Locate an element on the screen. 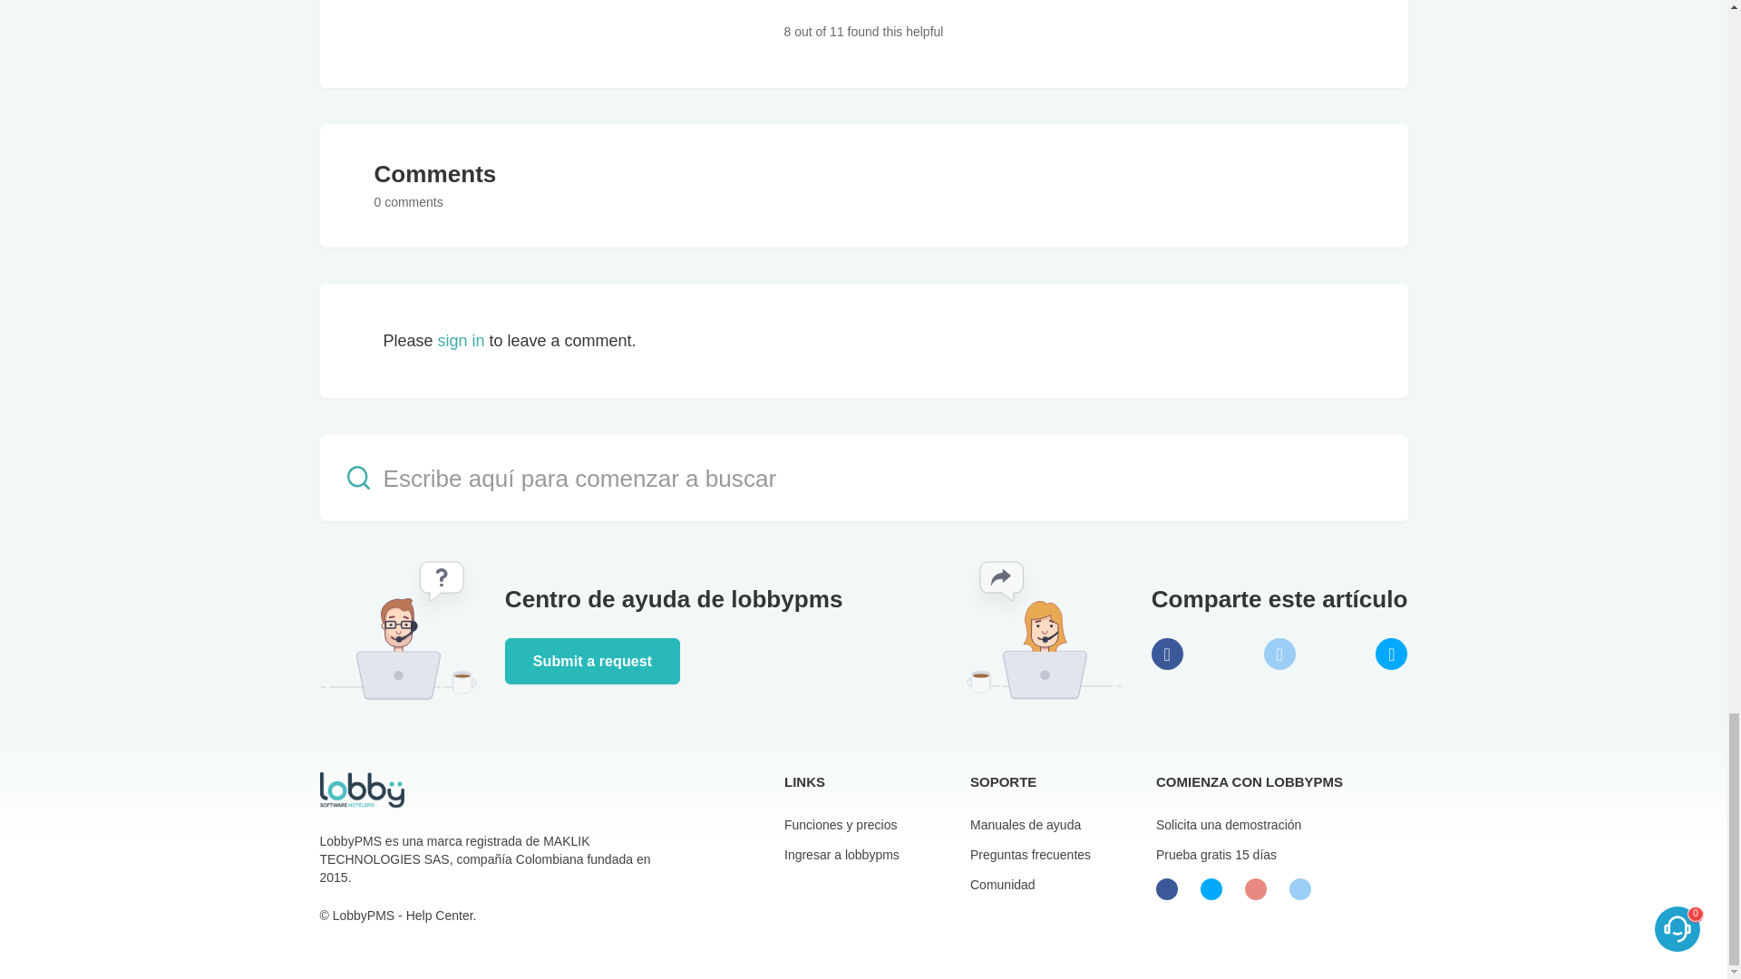  Manuales de ayuda is located at coordinates (1025, 825).